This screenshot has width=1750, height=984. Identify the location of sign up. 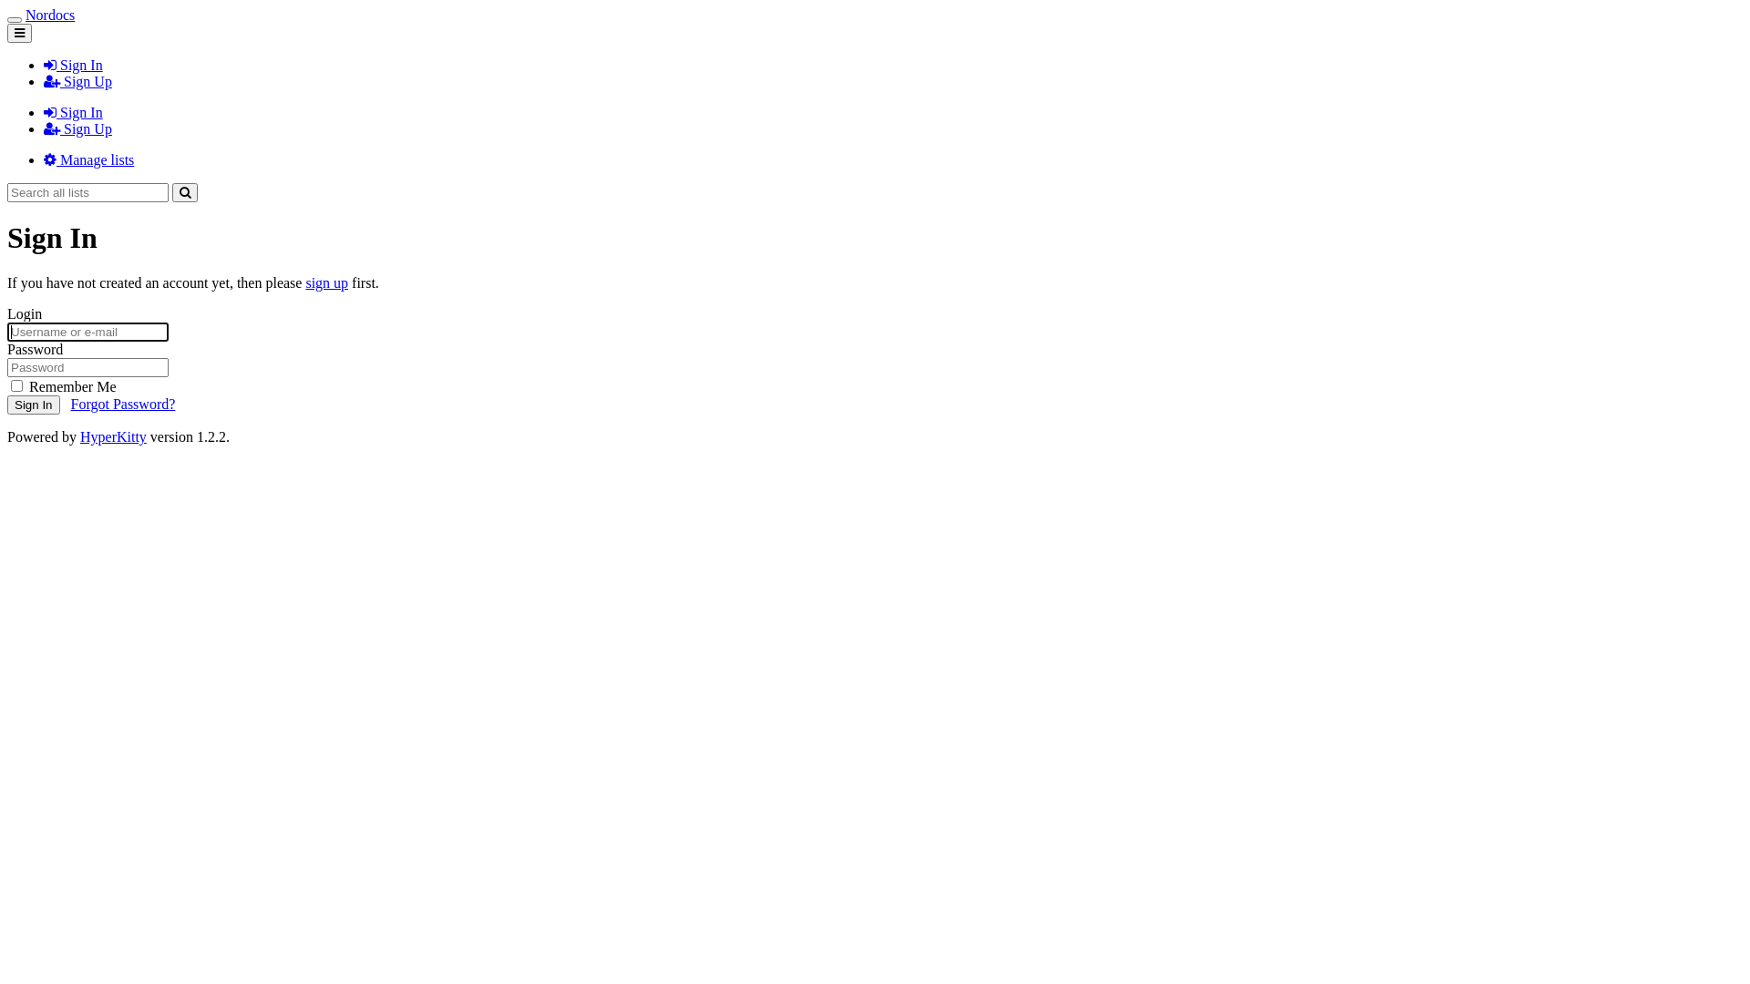
(326, 282).